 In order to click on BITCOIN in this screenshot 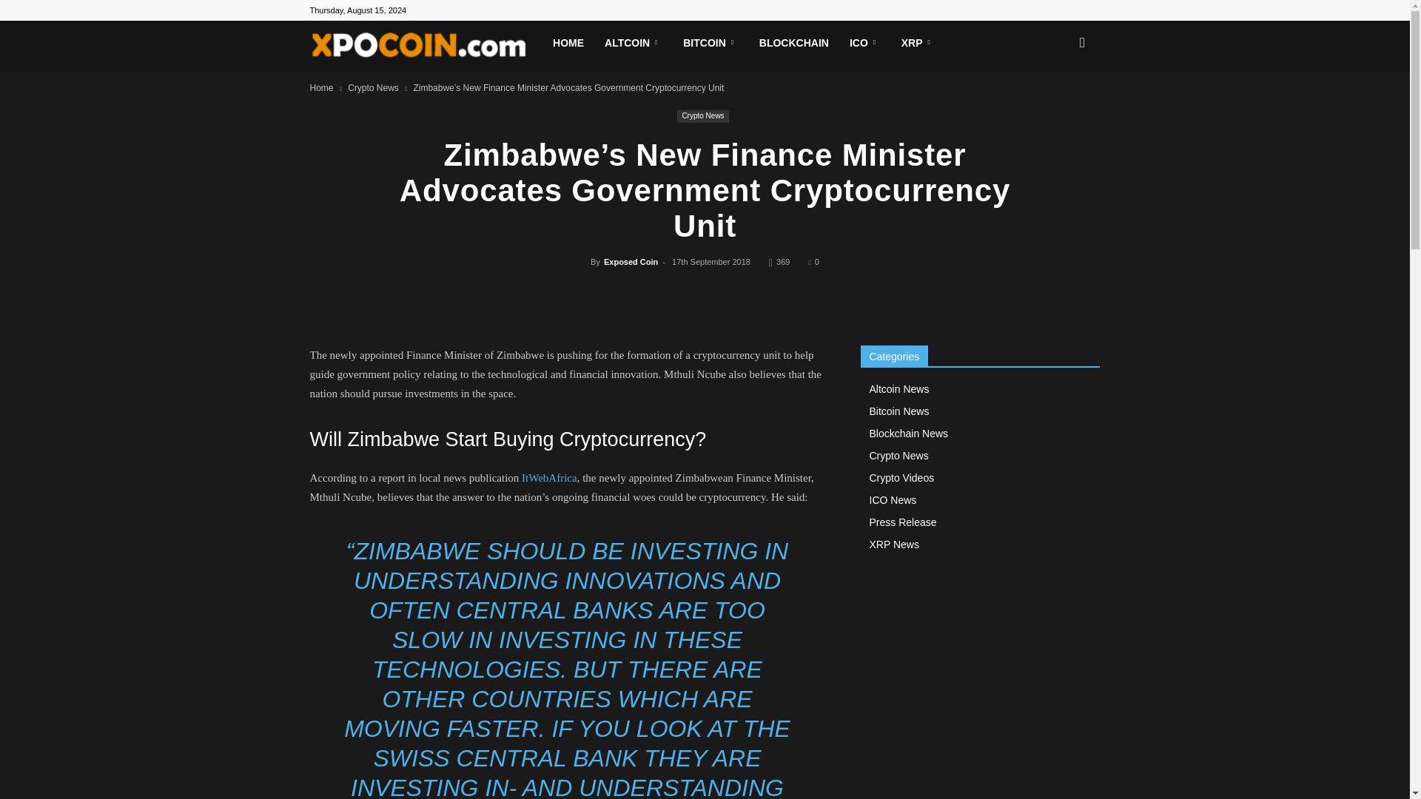, I will do `click(710, 43)`.